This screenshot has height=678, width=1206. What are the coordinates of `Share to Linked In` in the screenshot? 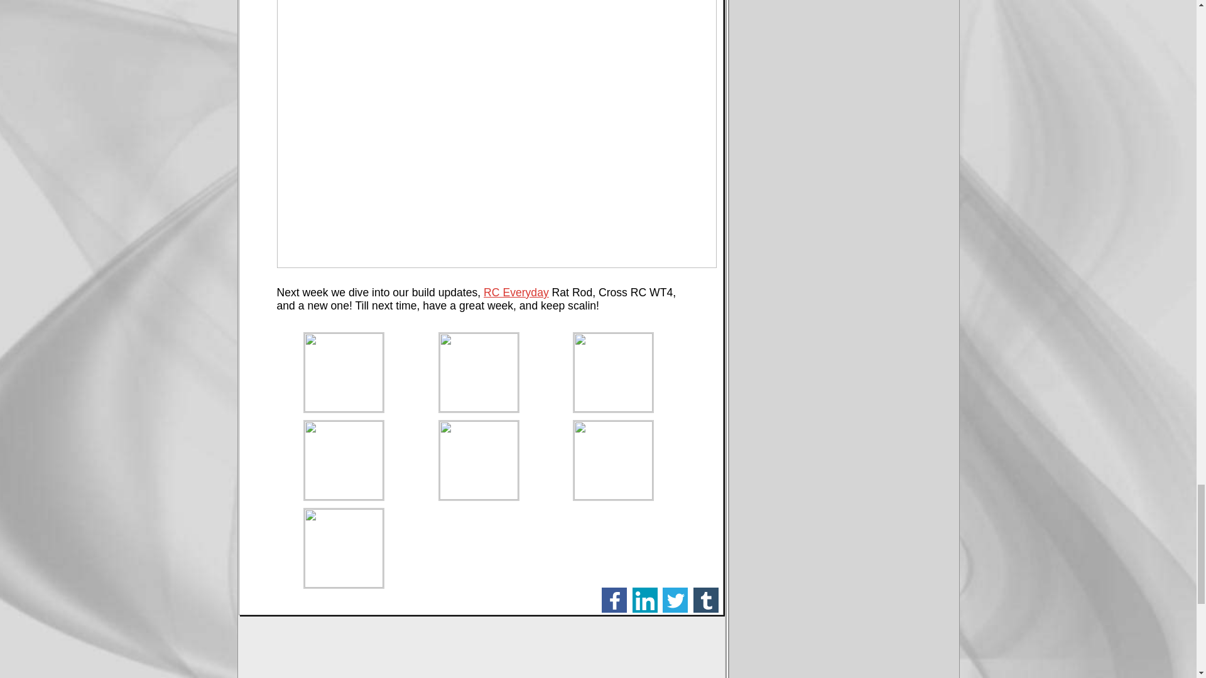 It's located at (644, 600).